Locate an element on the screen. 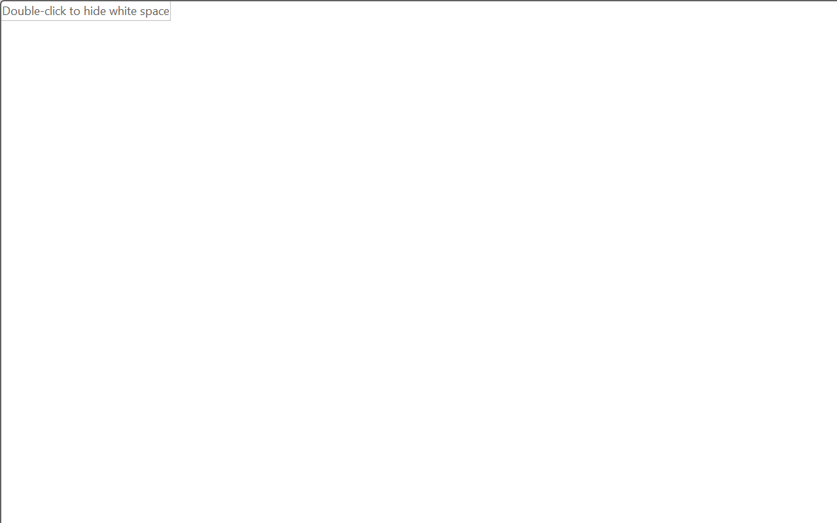 The width and height of the screenshot is (837, 523). Text Highlight Color Yellow is located at coordinates (324, 131).